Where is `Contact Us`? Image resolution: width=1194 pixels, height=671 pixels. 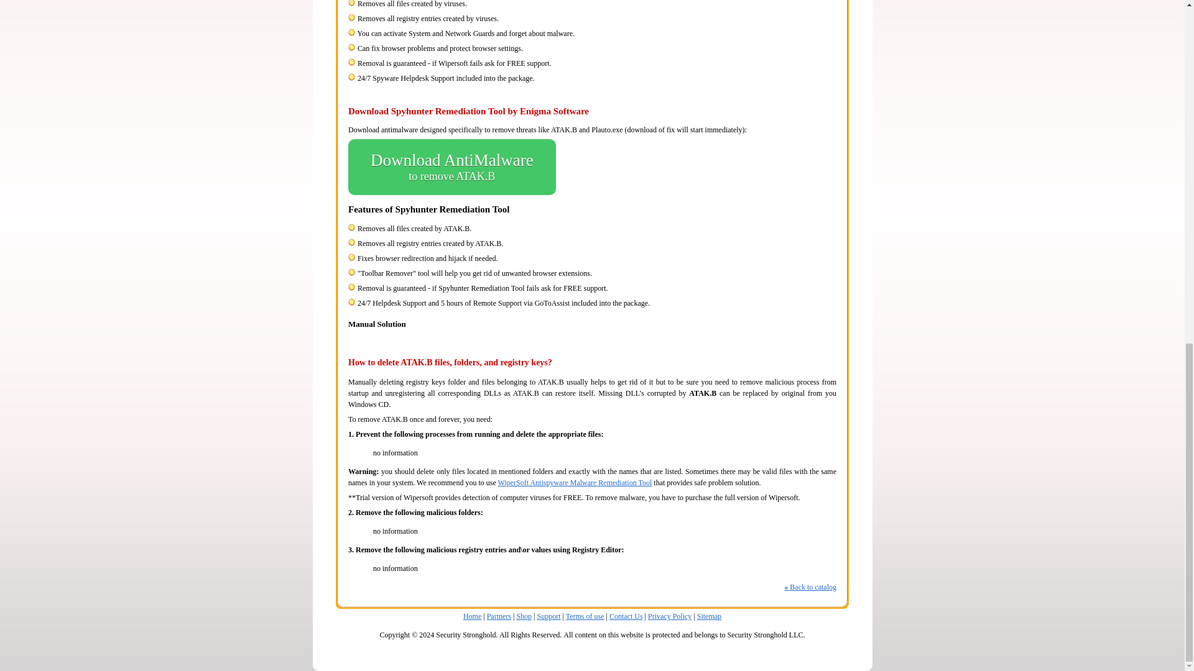
Contact Us is located at coordinates (549, 616).